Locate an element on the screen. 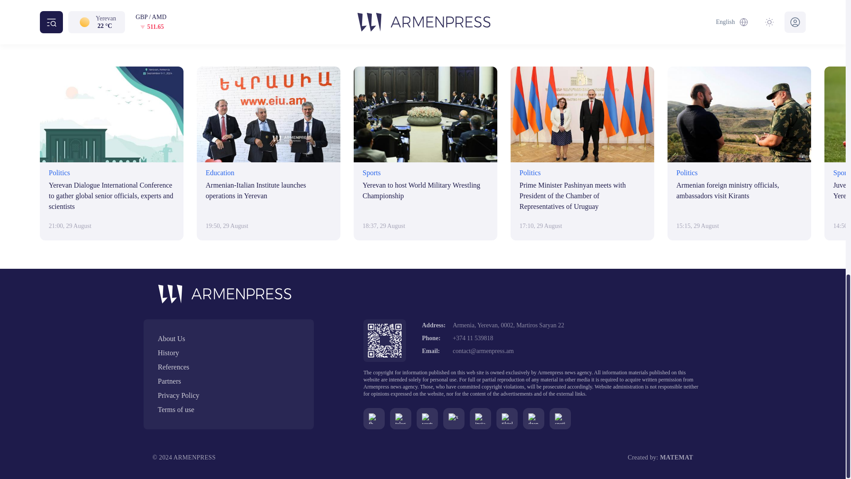  History is located at coordinates (228, 353).